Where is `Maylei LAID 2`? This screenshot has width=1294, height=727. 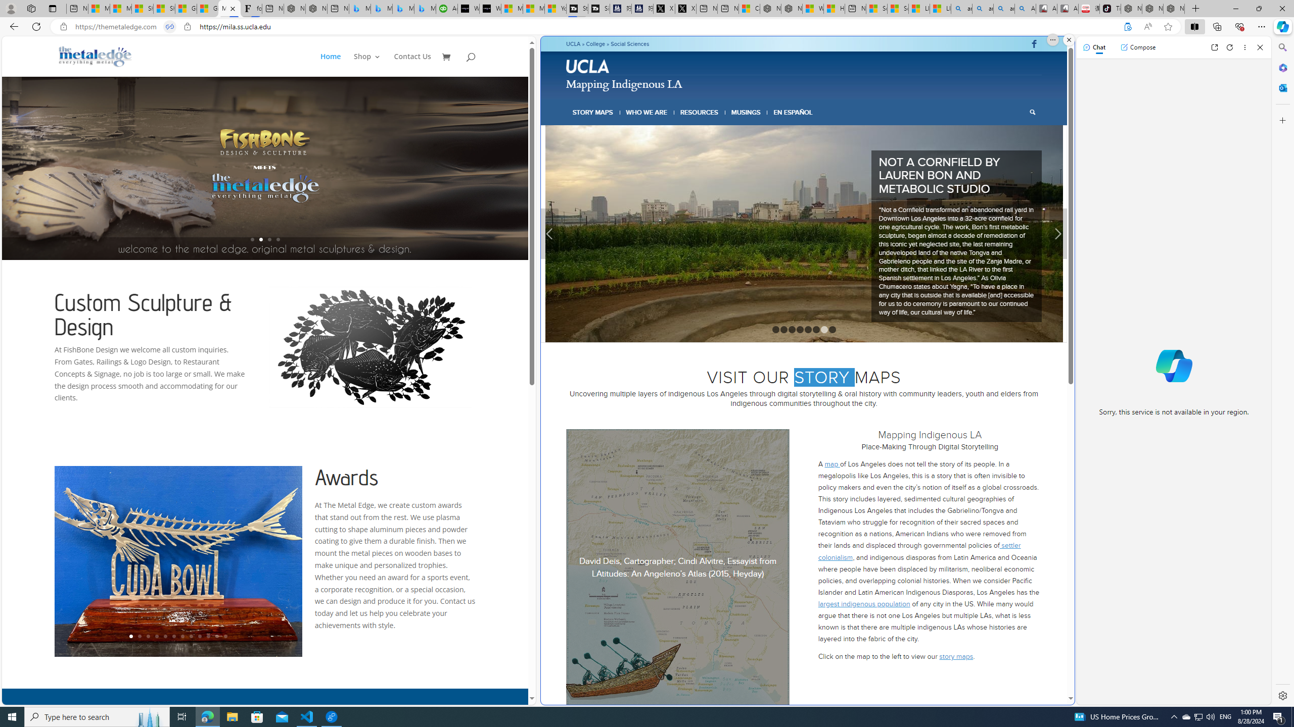
Maylei LAID 2 is located at coordinates (834, 200).